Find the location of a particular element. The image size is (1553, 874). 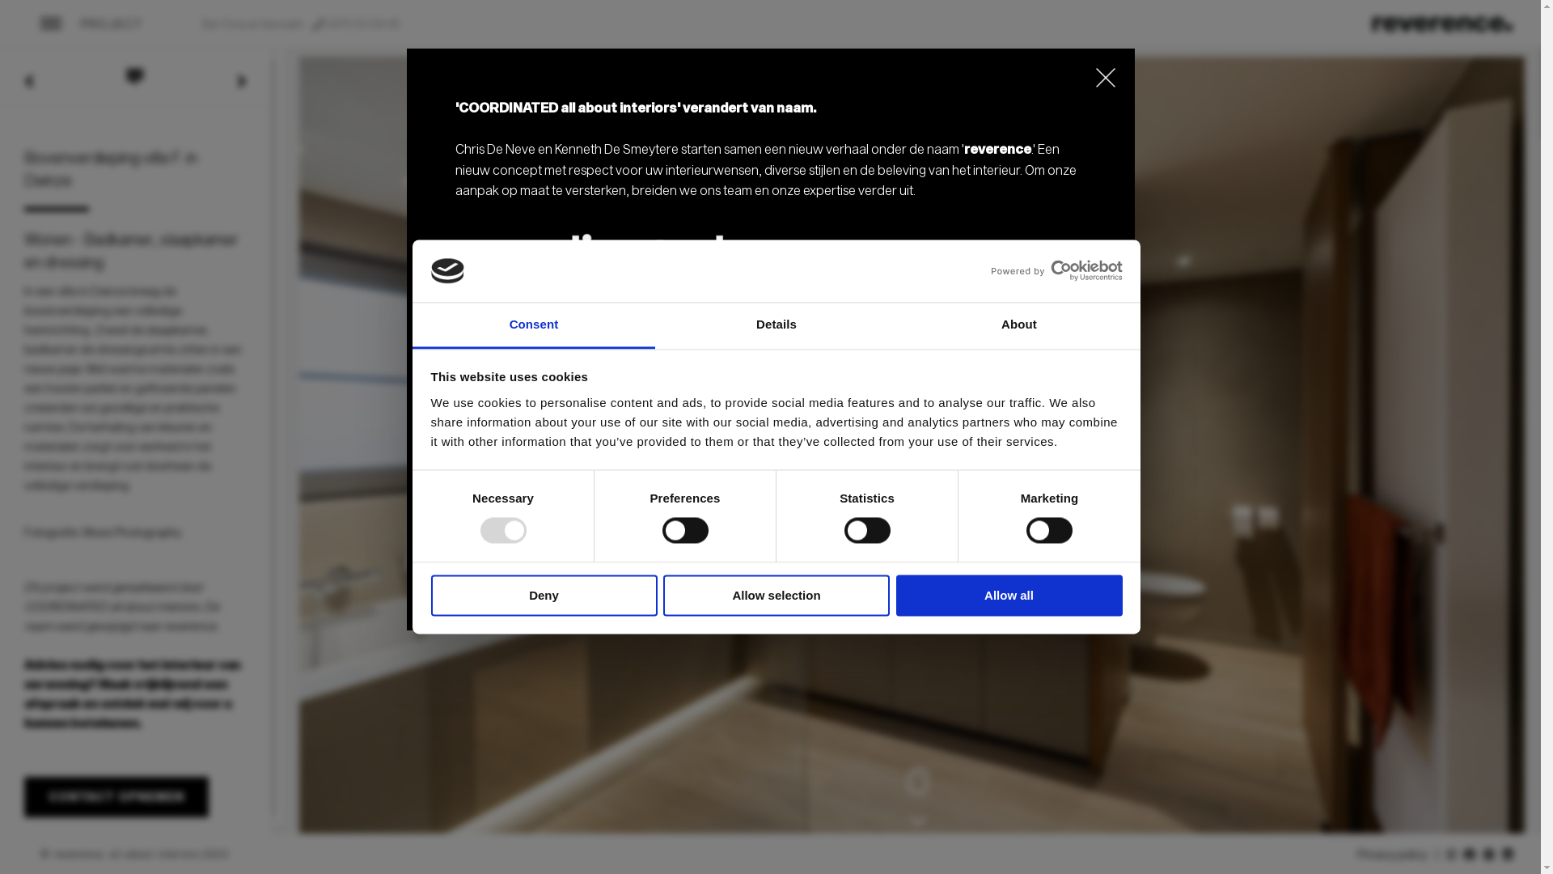

Consent is located at coordinates (534, 325).